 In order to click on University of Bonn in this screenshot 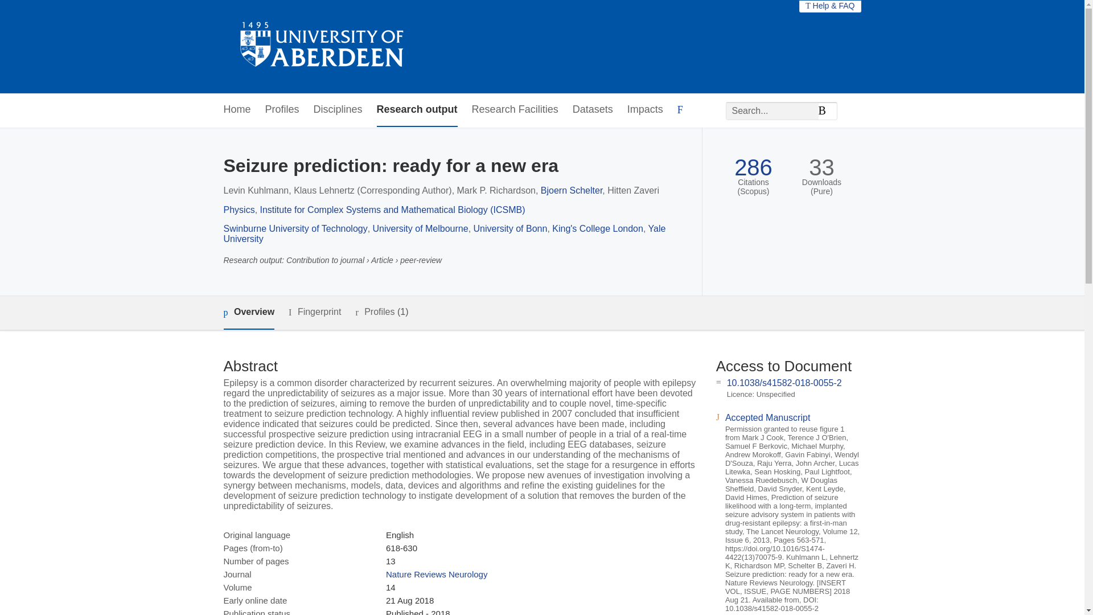, I will do `click(510, 229)`.